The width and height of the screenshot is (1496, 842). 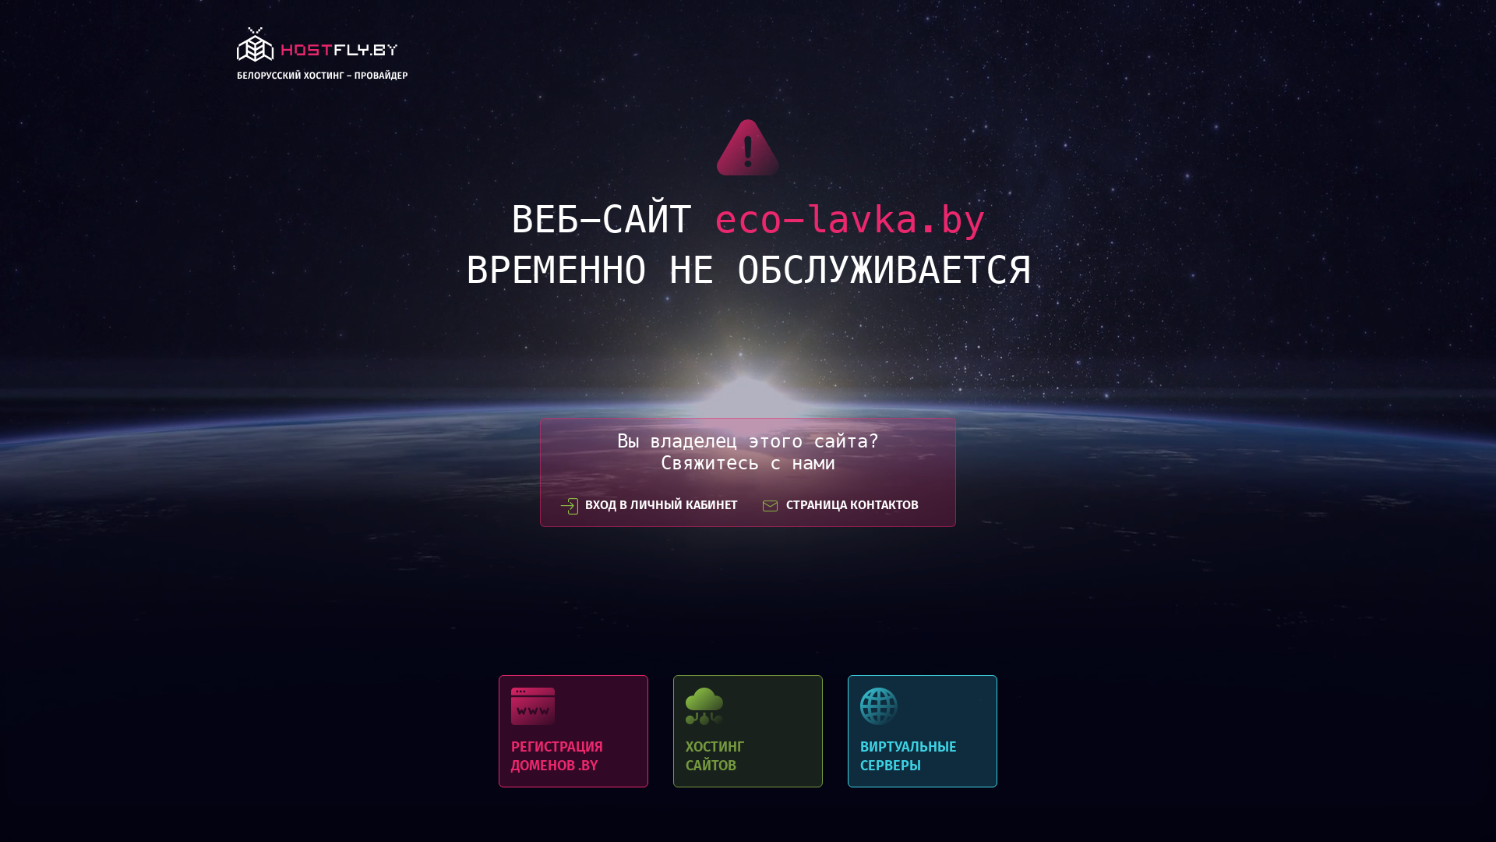 I want to click on LINK, so click(x=323, y=58).